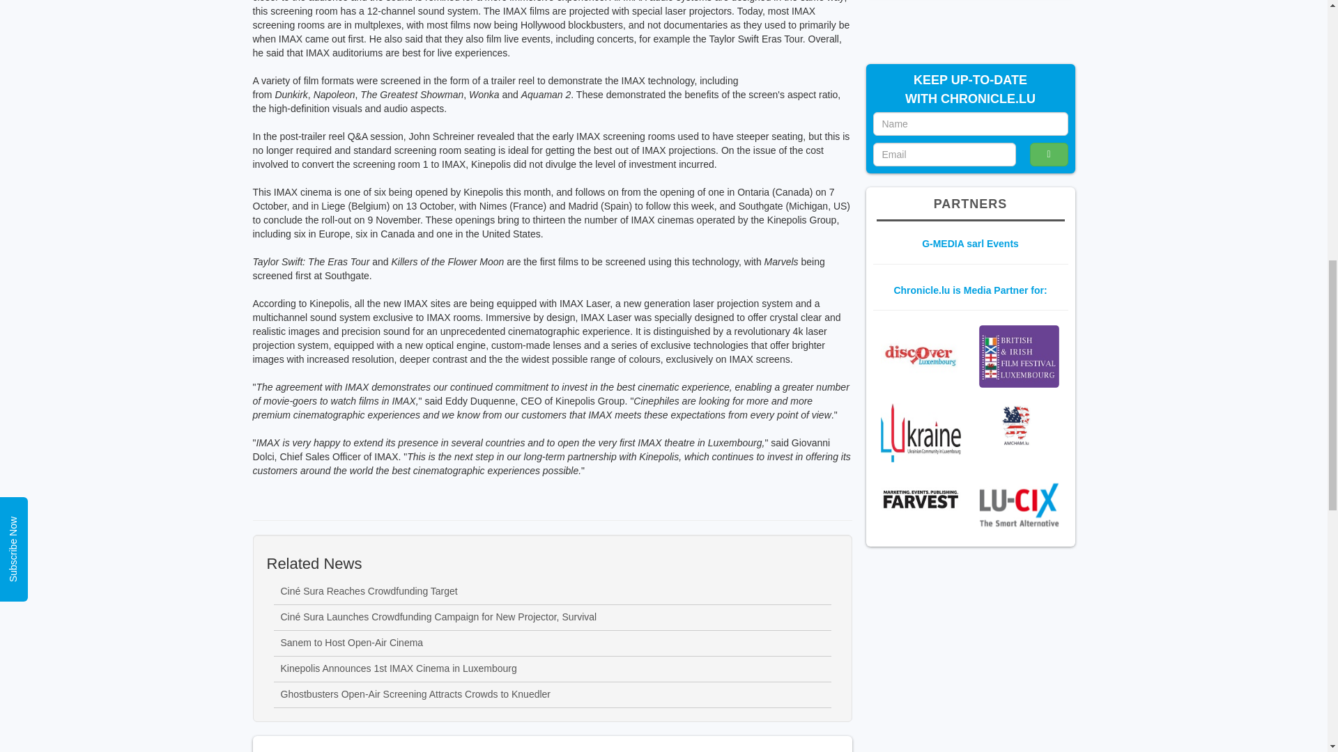 Image resolution: width=1338 pixels, height=752 pixels. I want to click on BIFFL, so click(1019, 357).